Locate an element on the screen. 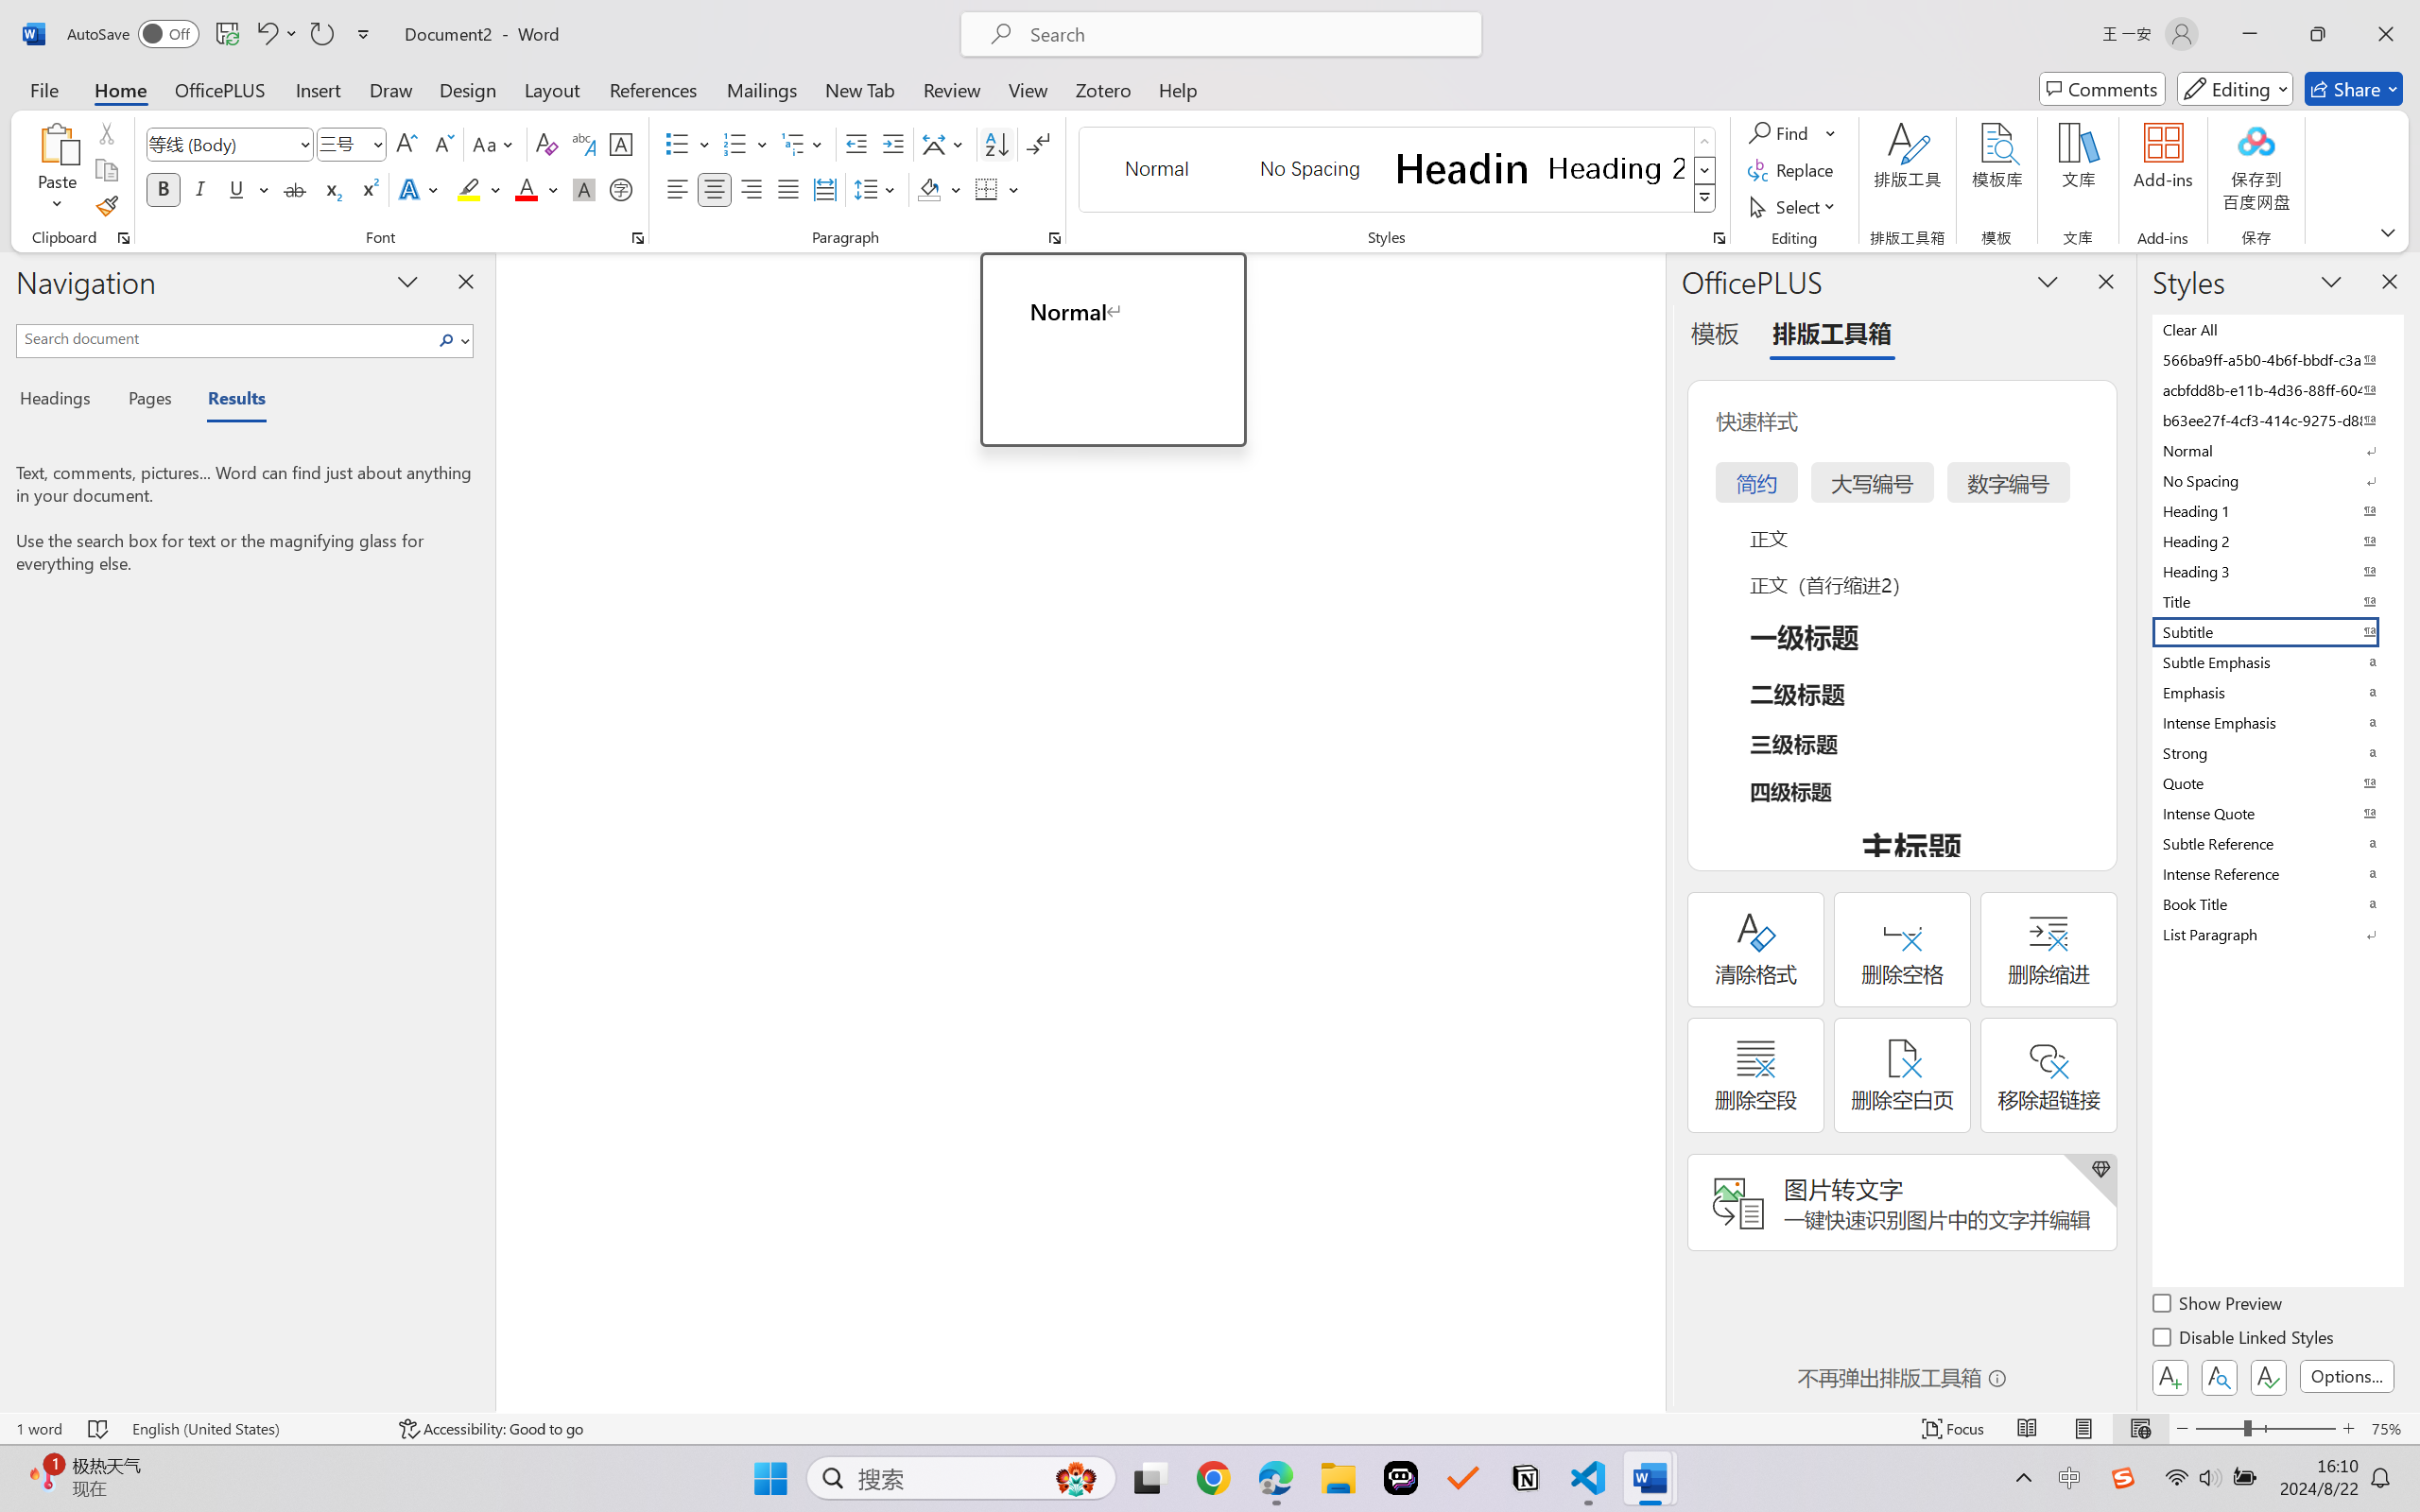 This screenshot has height=1512, width=2420. Disable Linked Styles is located at coordinates (2244, 1340).